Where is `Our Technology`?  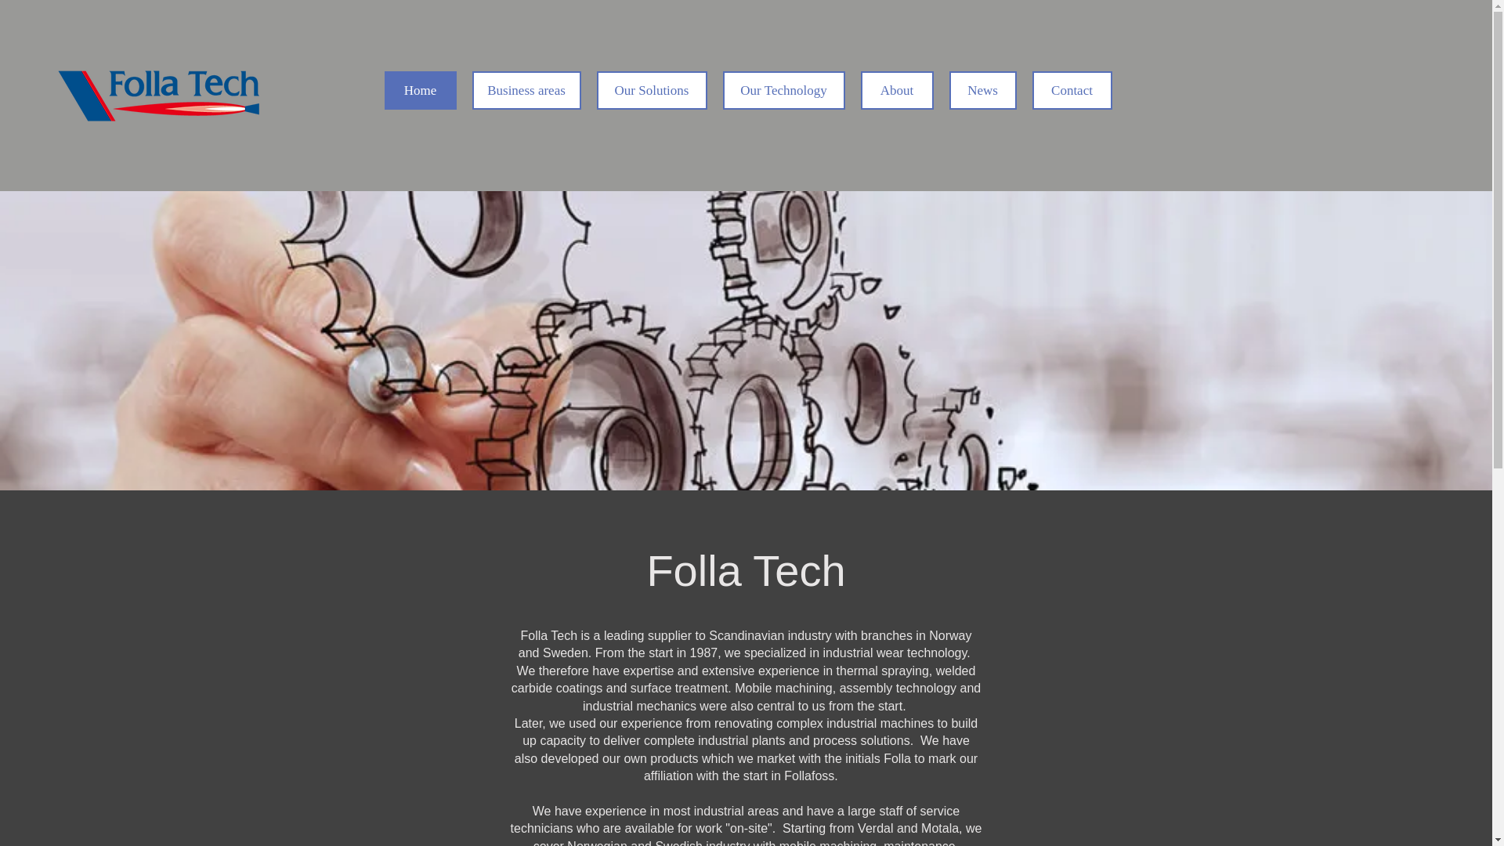
Our Technology is located at coordinates (783, 90).